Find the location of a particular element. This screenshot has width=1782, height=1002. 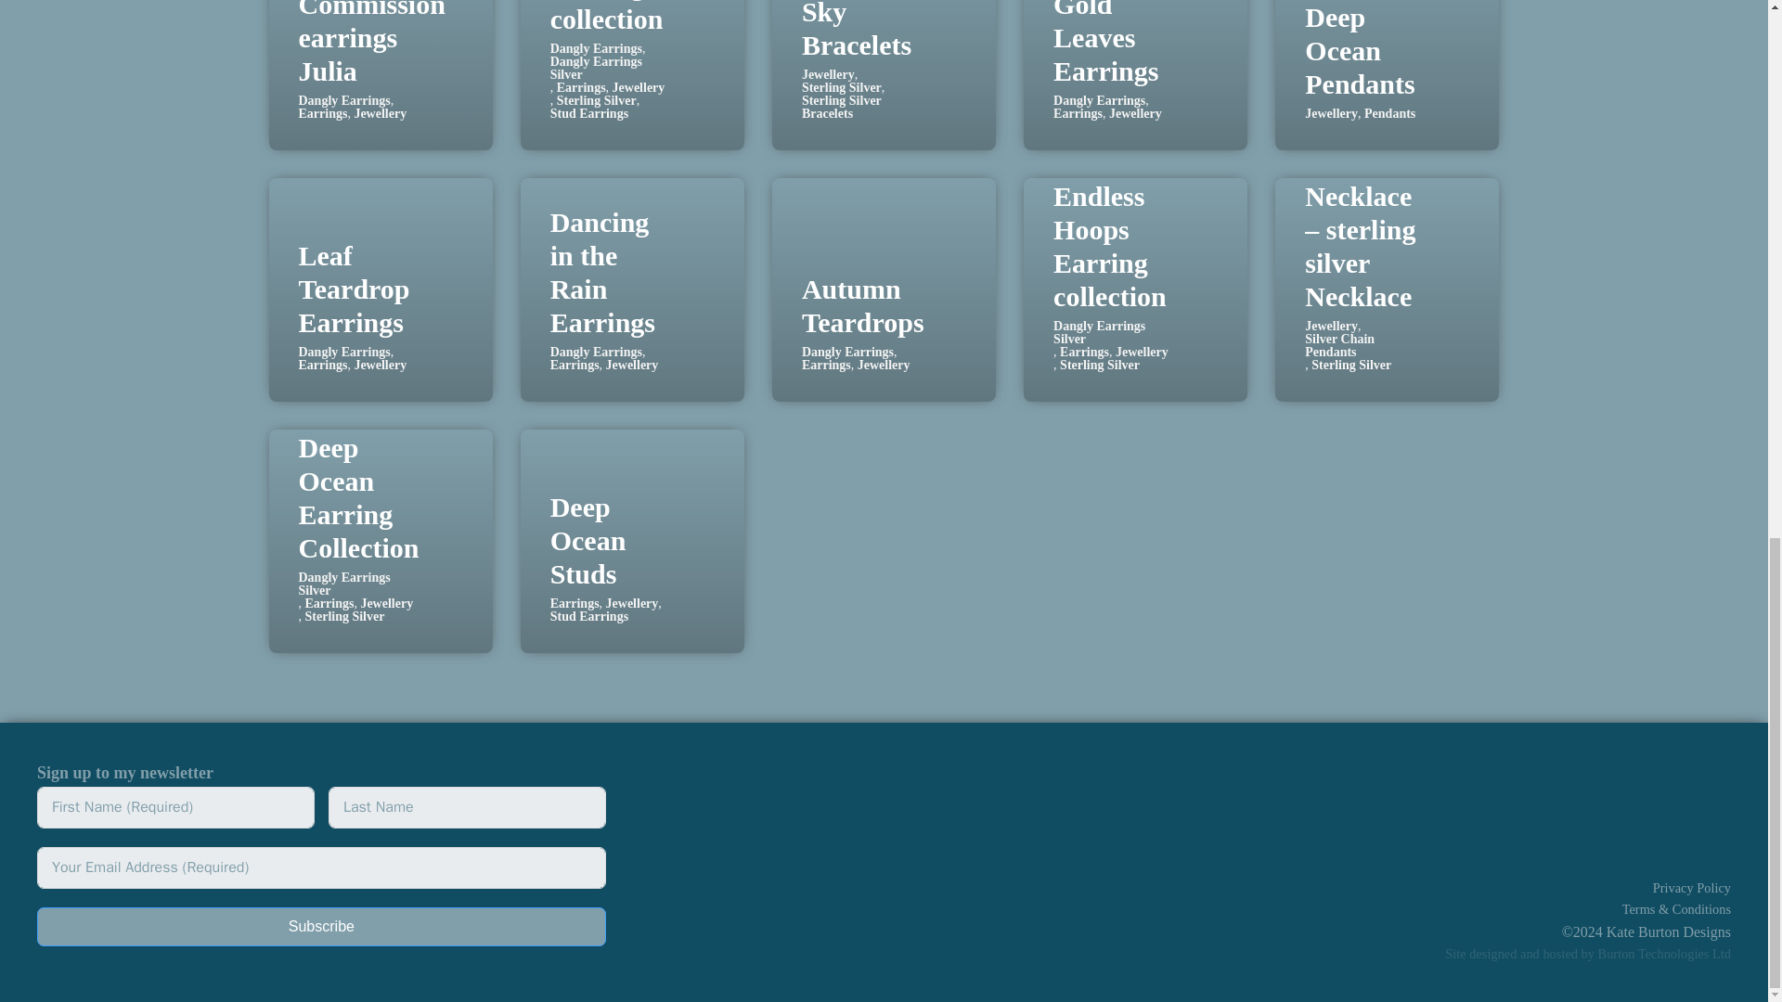

Earrings is located at coordinates (581, 87).